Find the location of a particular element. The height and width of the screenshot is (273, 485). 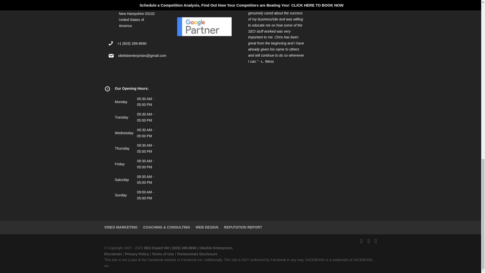

REPUTATION REPORT is located at coordinates (243, 227).